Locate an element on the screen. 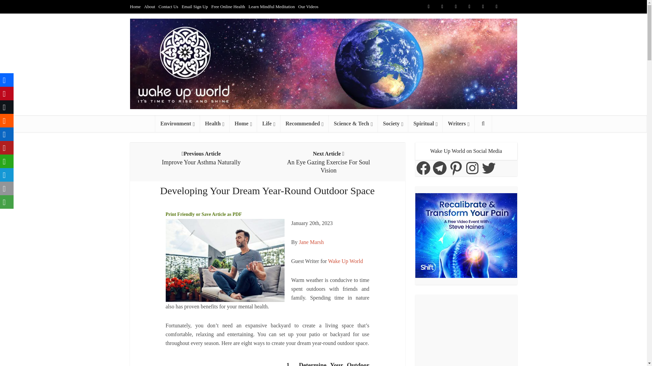  Email Sign Up is located at coordinates (195, 6).